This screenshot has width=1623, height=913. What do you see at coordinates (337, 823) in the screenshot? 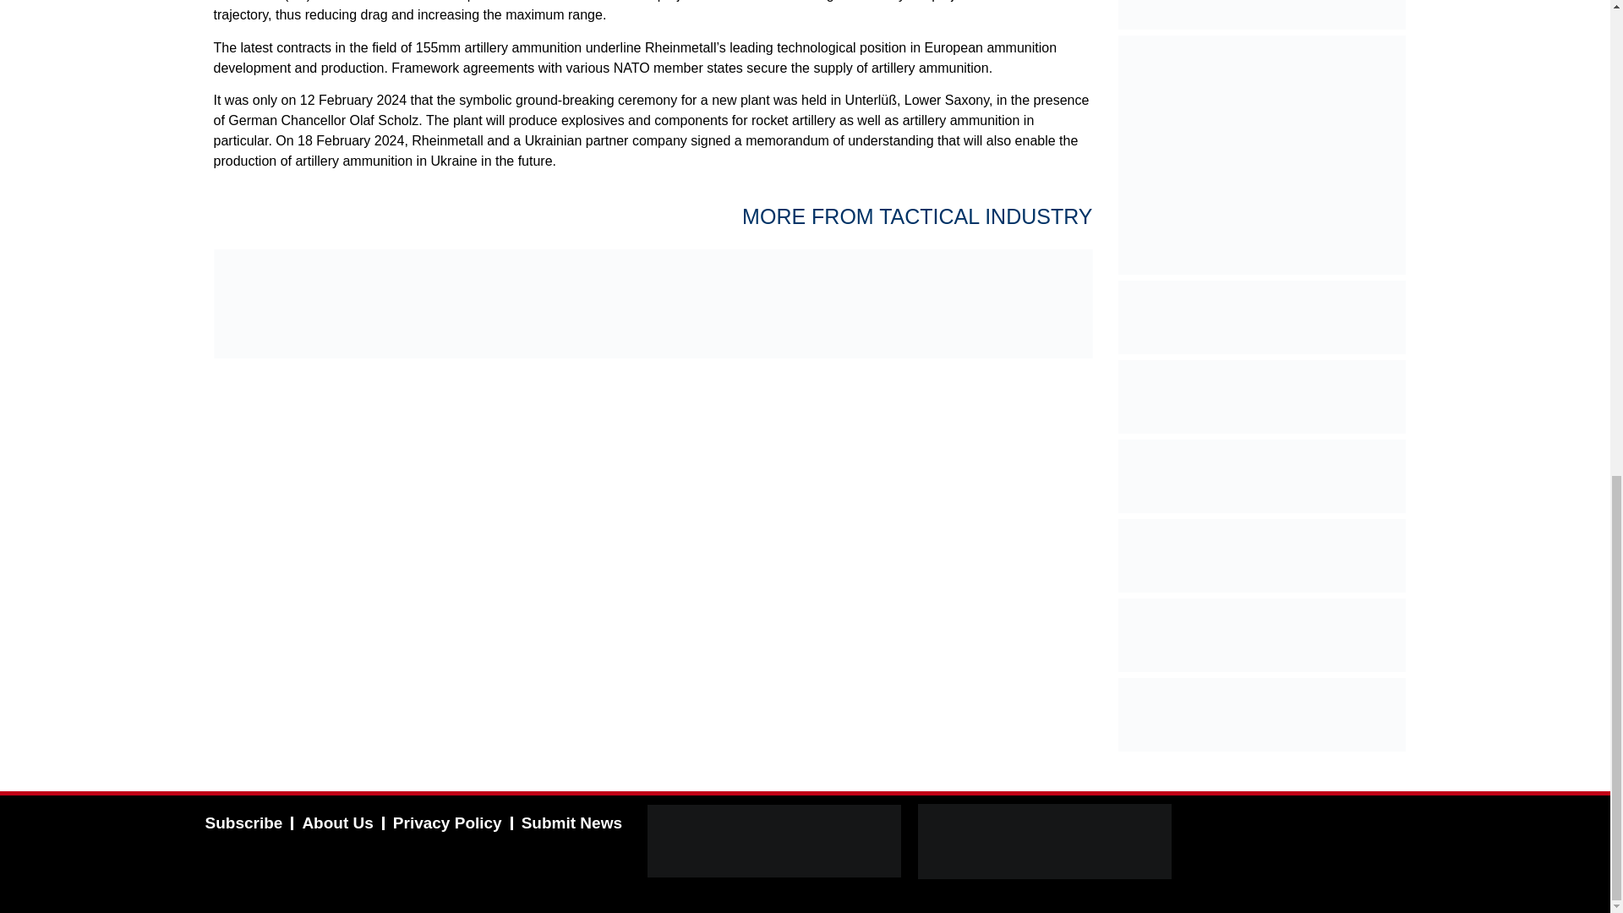
I see `About Us` at bounding box center [337, 823].